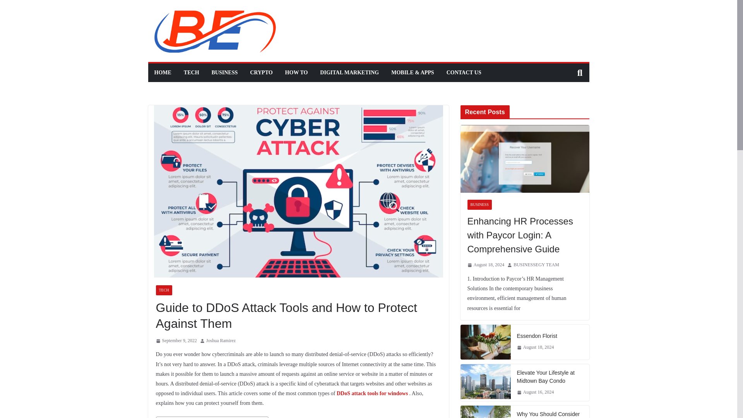 This screenshot has height=418, width=743. Describe the element at coordinates (176, 341) in the screenshot. I see `September 9, 2022` at that location.